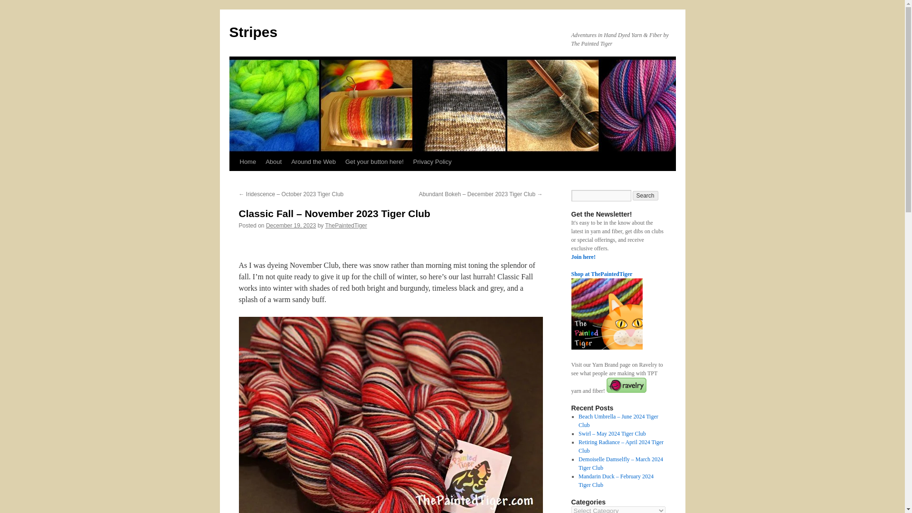  I want to click on December 19, 2023, so click(291, 225).